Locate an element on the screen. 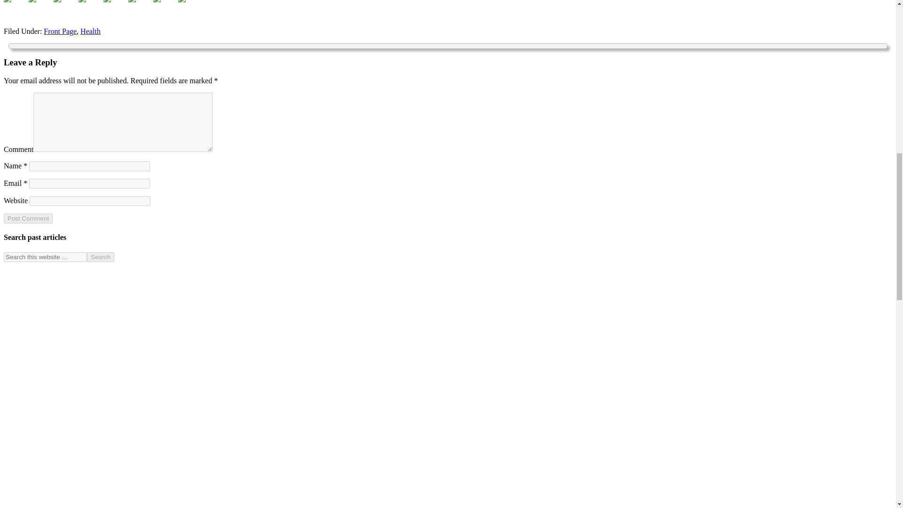  Share on tumblr is located at coordinates (165, 8).